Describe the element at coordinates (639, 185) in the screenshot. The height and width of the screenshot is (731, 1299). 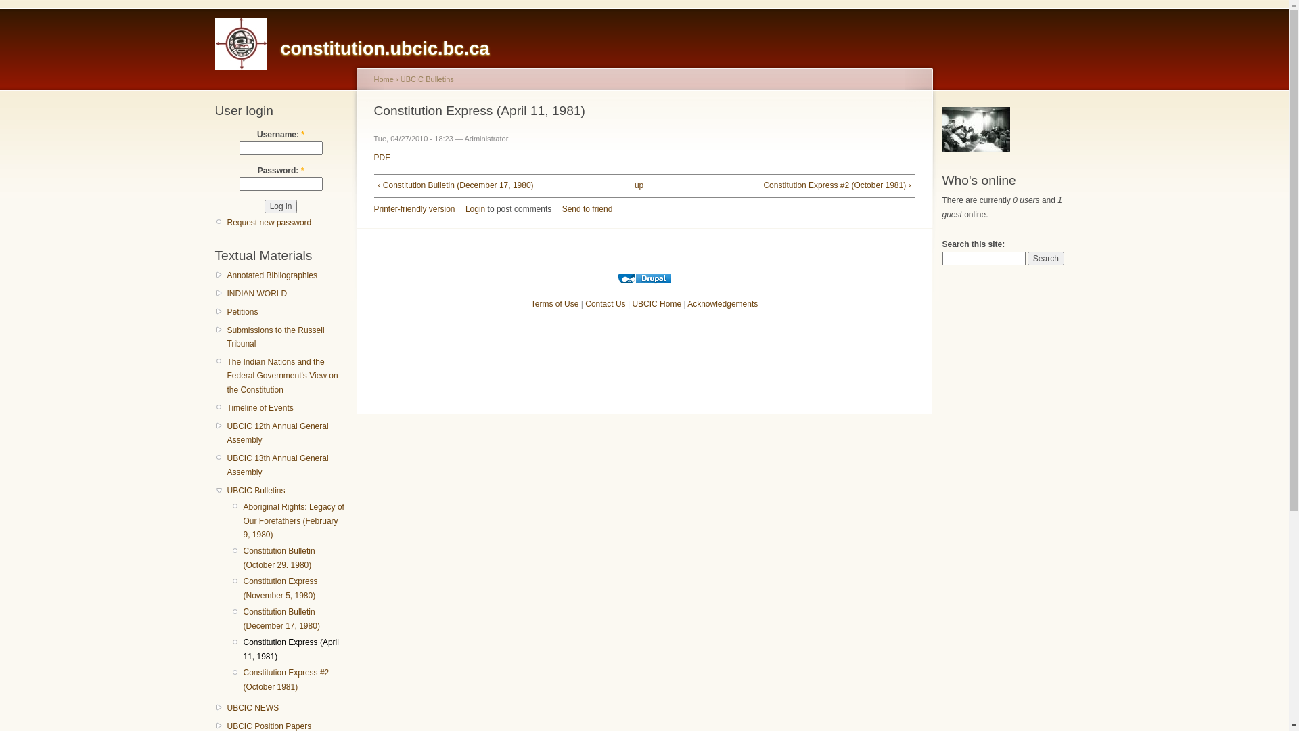
I see `up` at that location.